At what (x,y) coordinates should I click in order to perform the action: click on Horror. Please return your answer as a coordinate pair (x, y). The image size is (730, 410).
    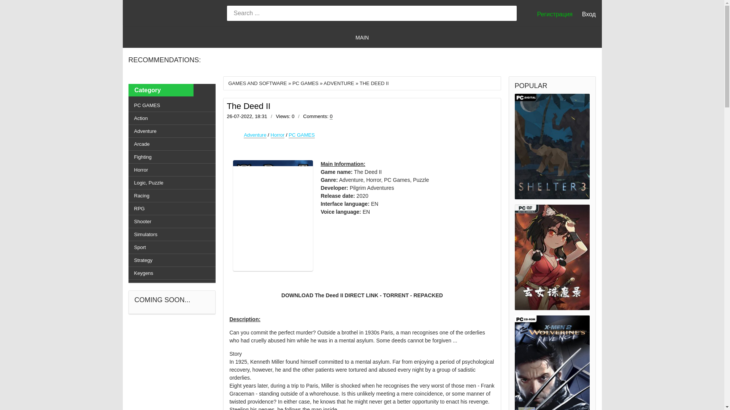
    Looking at the image, I should click on (278, 135).